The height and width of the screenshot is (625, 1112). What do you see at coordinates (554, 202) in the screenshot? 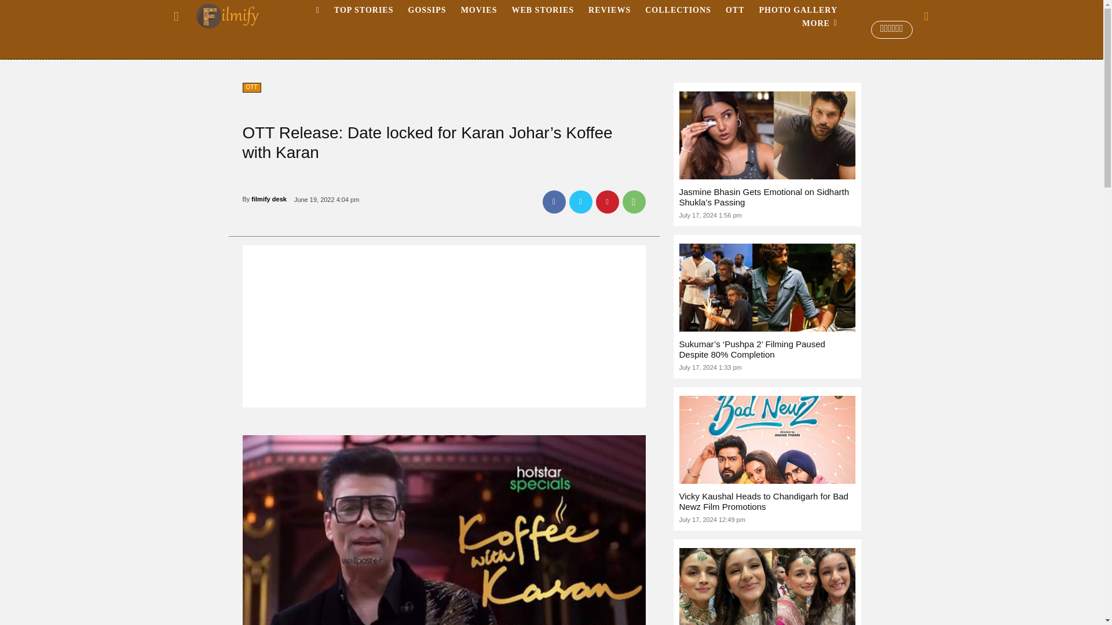
I see `Facebook` at bounding box center [554, 202].